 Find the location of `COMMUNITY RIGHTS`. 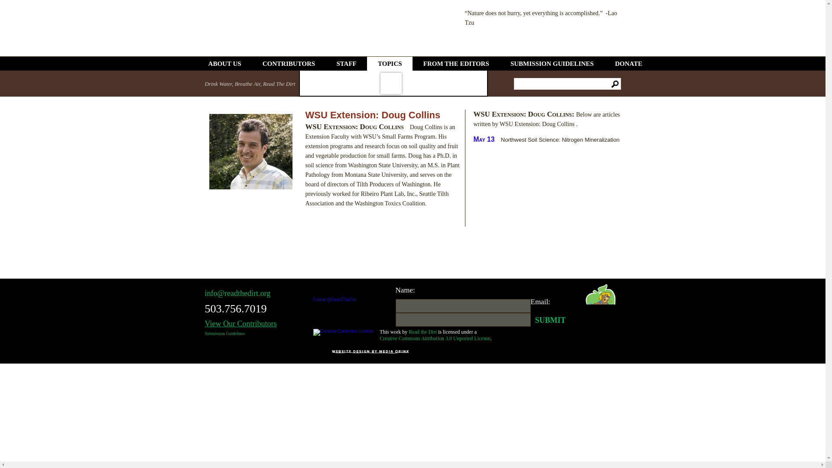

COMMUNITY RIGHTS is located at coordinates (391, 83).